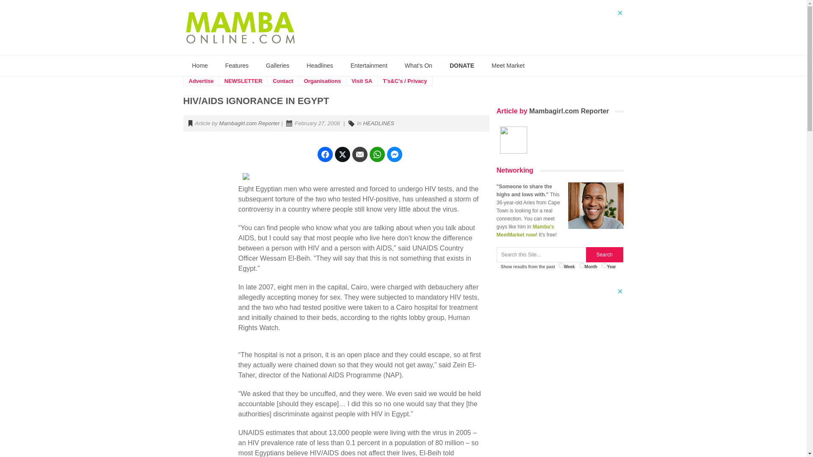 This screenshot has height=457, width=813. Describe the element at coordinates (200, 66) in the screenshot. I see `Home` at that location.